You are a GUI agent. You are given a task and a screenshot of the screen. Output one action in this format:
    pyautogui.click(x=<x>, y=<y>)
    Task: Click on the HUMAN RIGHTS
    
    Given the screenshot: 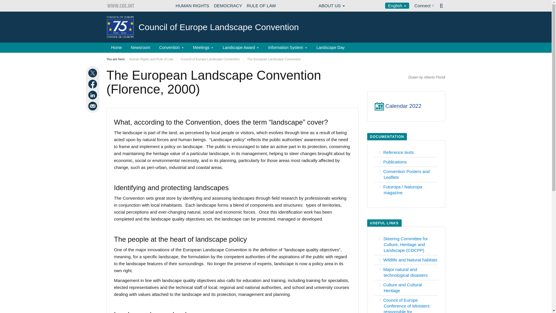 What is the action you would take?
    pyautogui.click(x=193, y=6)
    